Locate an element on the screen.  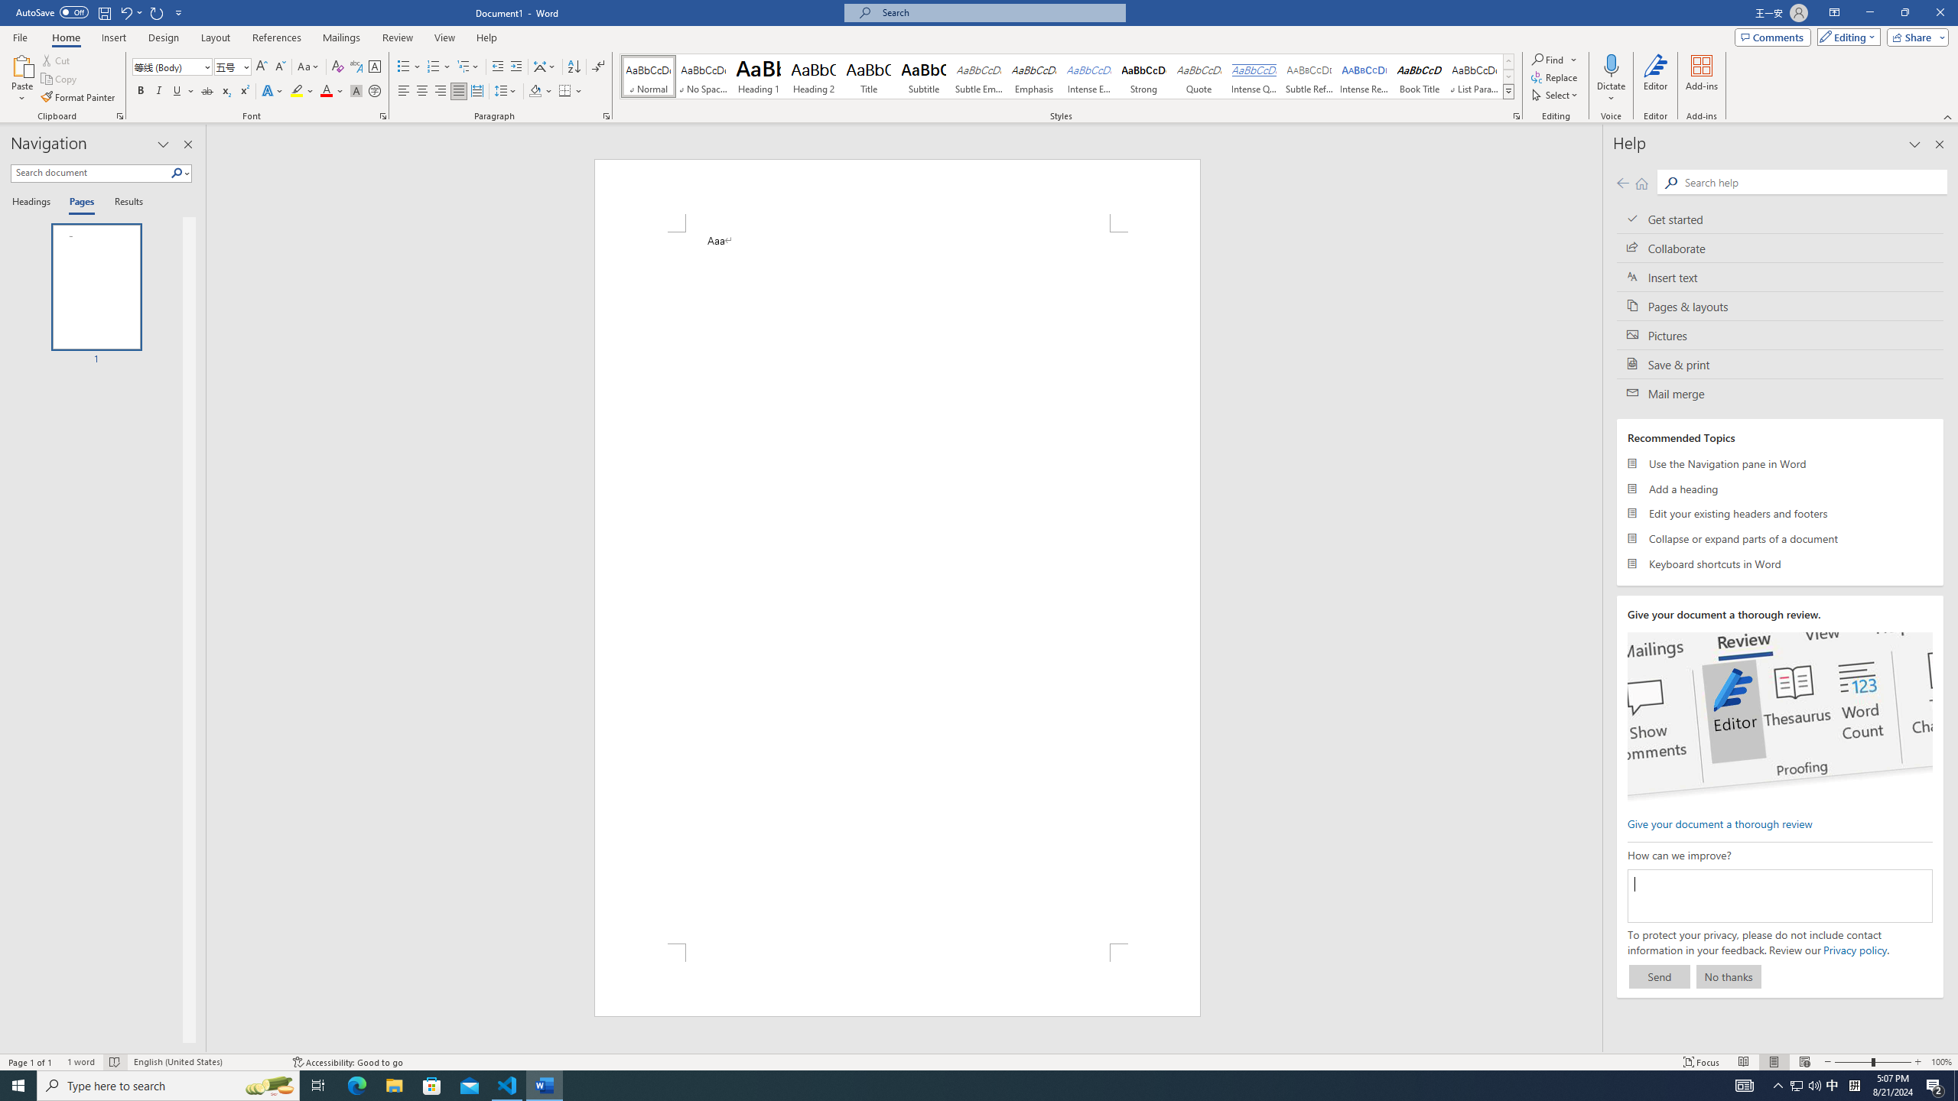
Collapse the Ribbon is located at coordinates (1948, 116).